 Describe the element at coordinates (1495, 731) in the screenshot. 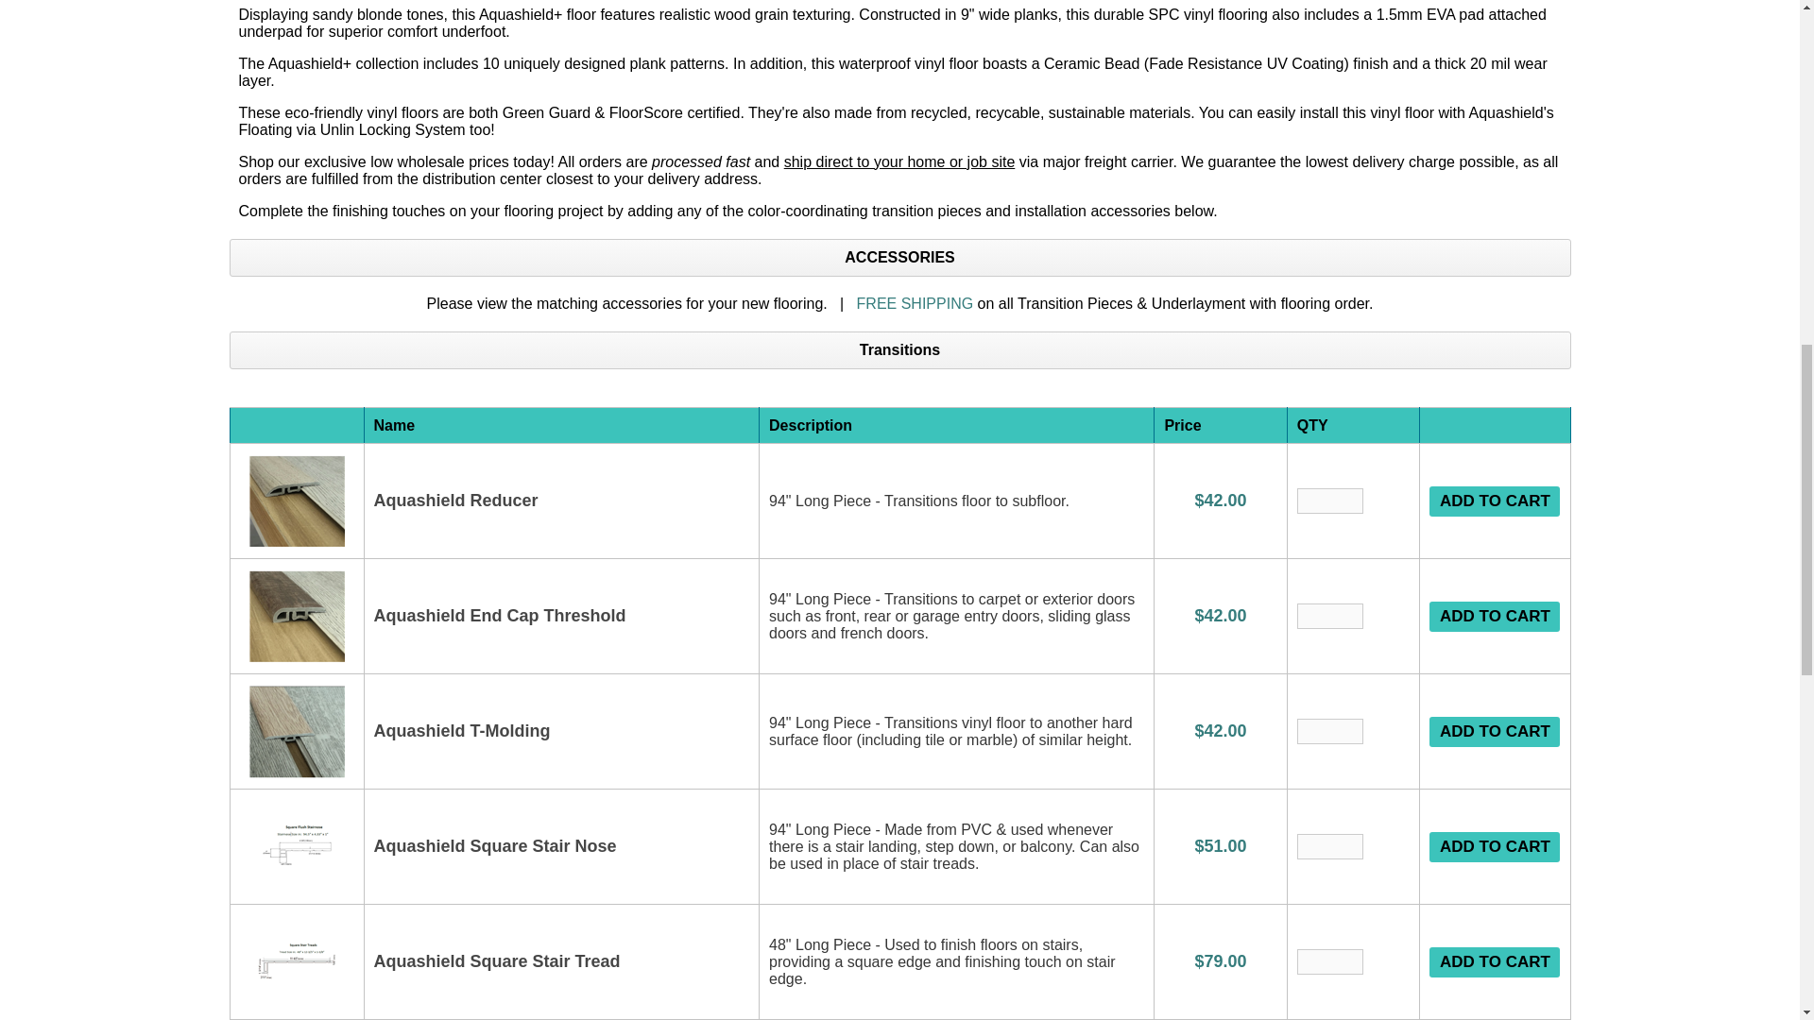

I see `ADD TO CART` at that location.